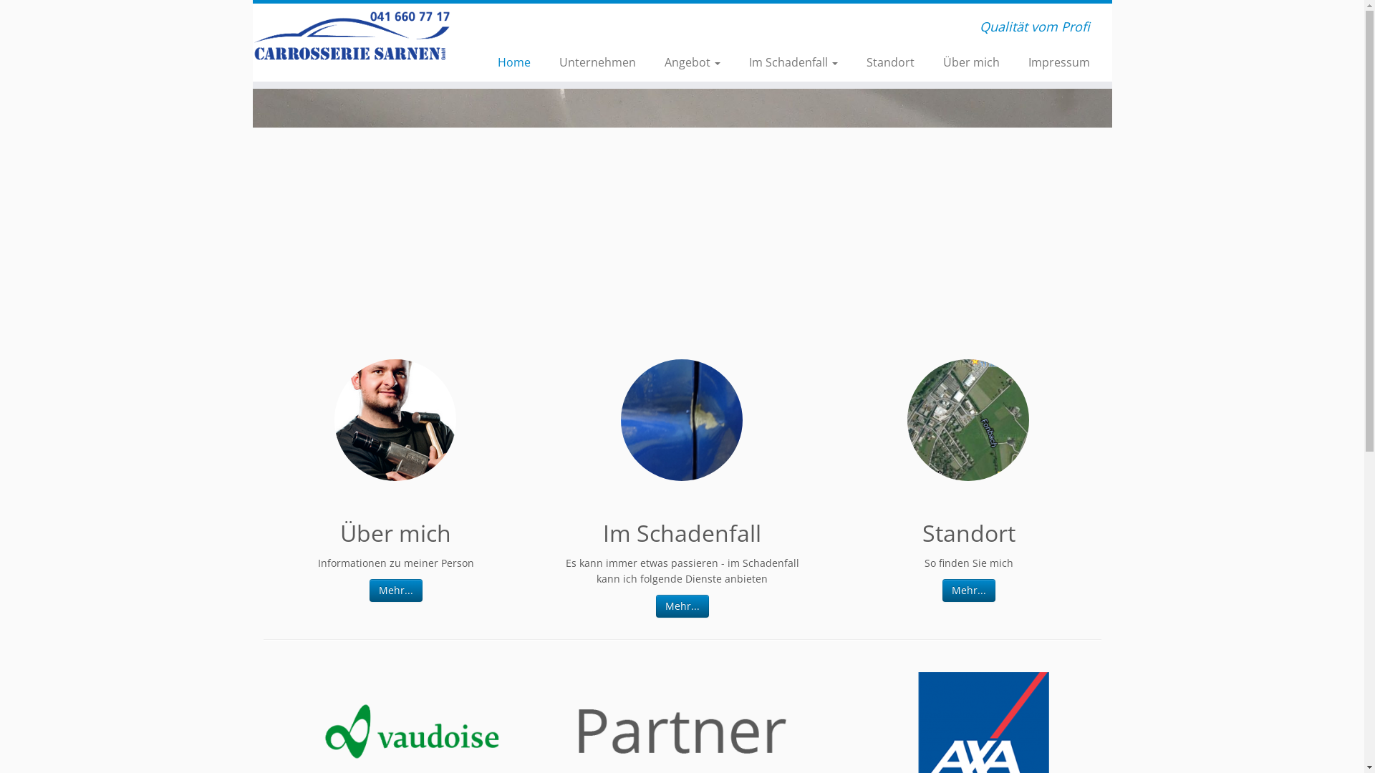  I want to click on Im Schadenfall, so click(793, 62).